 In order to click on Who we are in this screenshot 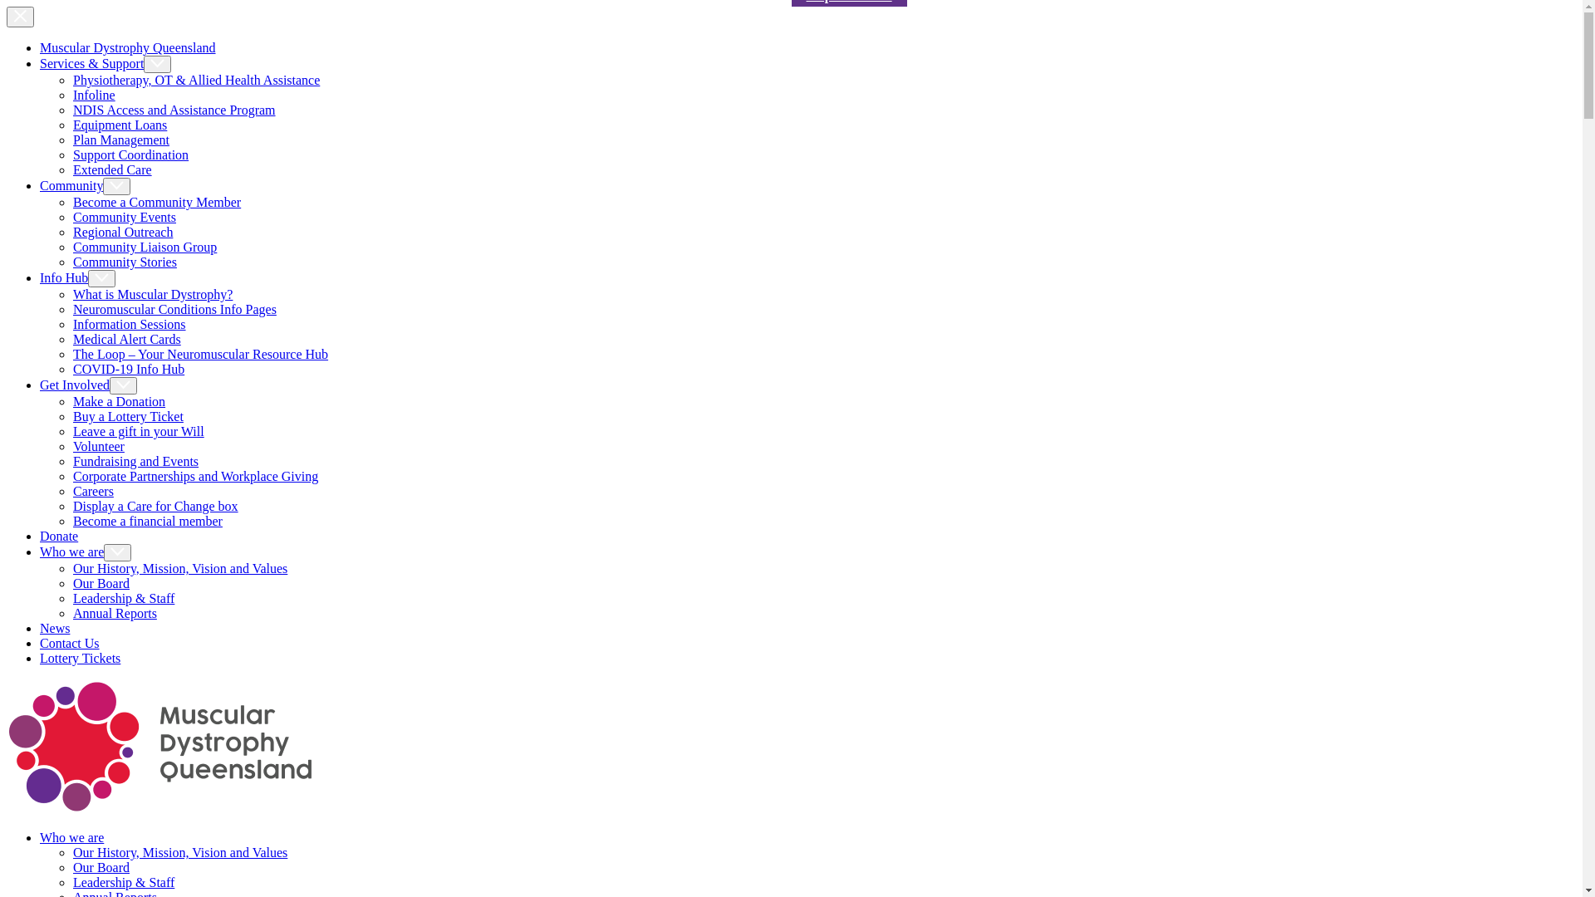, I will do `click(86, 551)`.